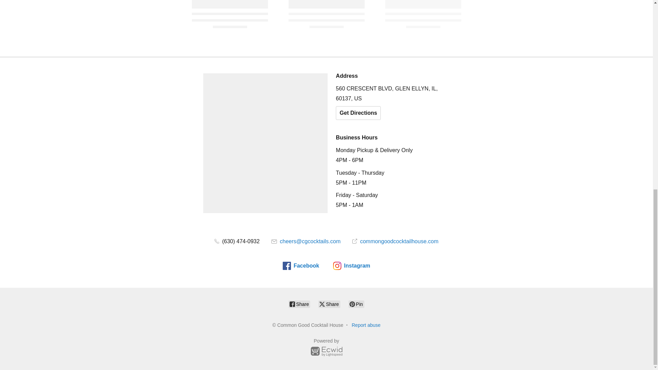 The width and height of the screenshot is (658, 370). Describe the element at coordinates (356, 304) in the screenshot. I see `Pin` at that location.